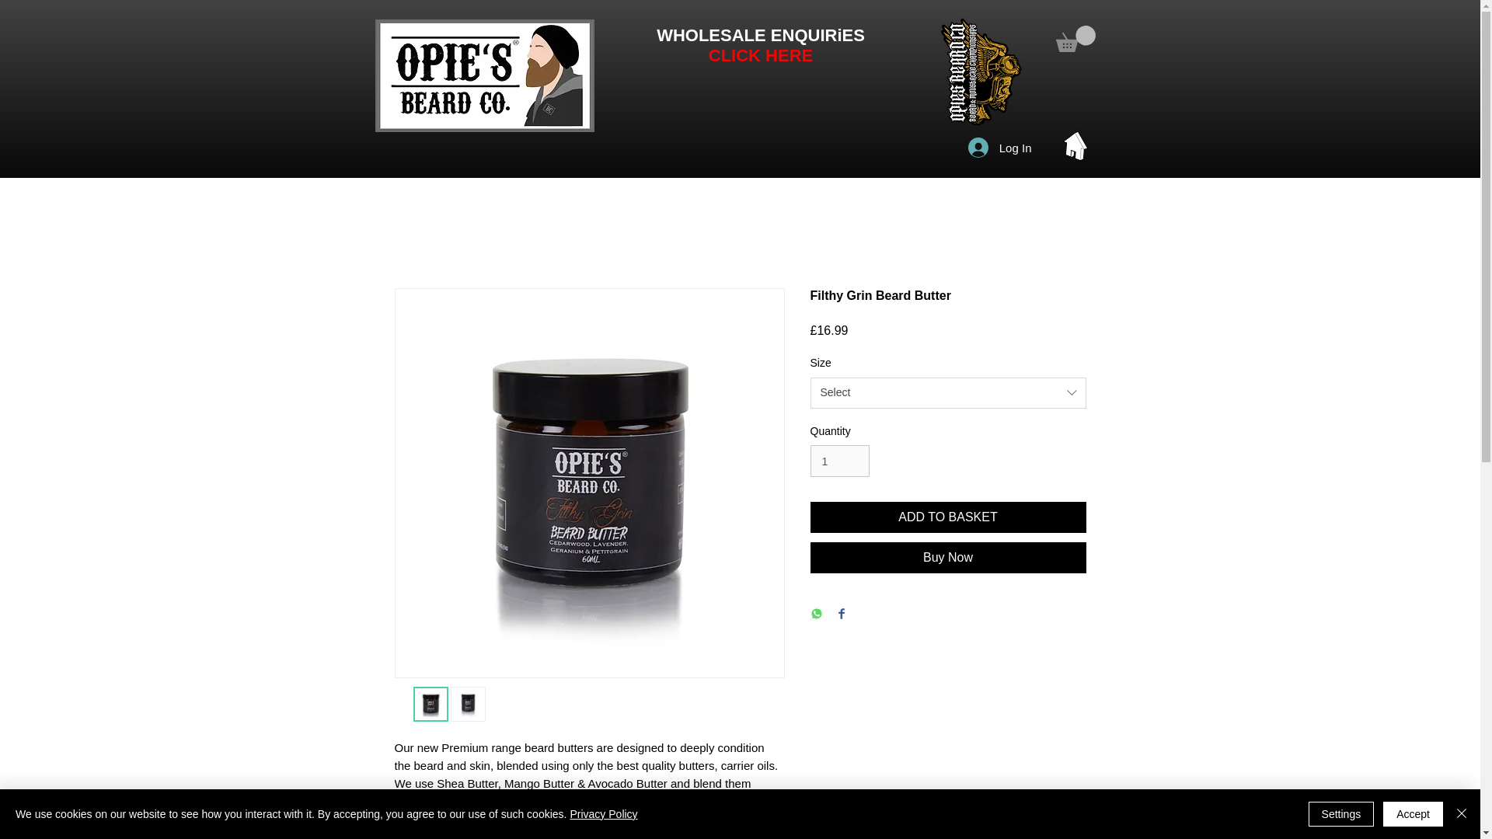 Image resolution: width=1492 pixels, height=839 pixels. I want to click on Settings, so click(1341, 814).